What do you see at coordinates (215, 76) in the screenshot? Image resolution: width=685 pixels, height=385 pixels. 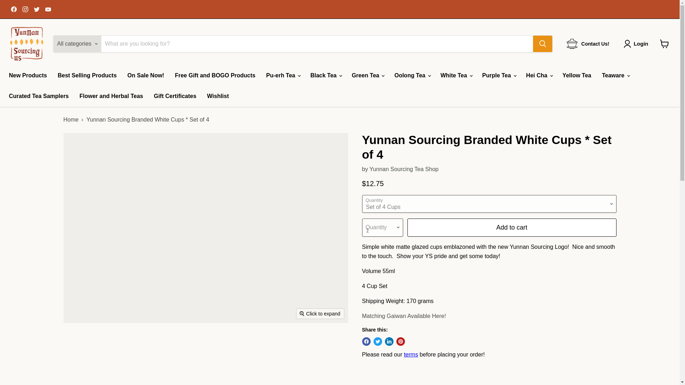 I see `Free Gift and BOGO Products` at bounding box center [215, 76].